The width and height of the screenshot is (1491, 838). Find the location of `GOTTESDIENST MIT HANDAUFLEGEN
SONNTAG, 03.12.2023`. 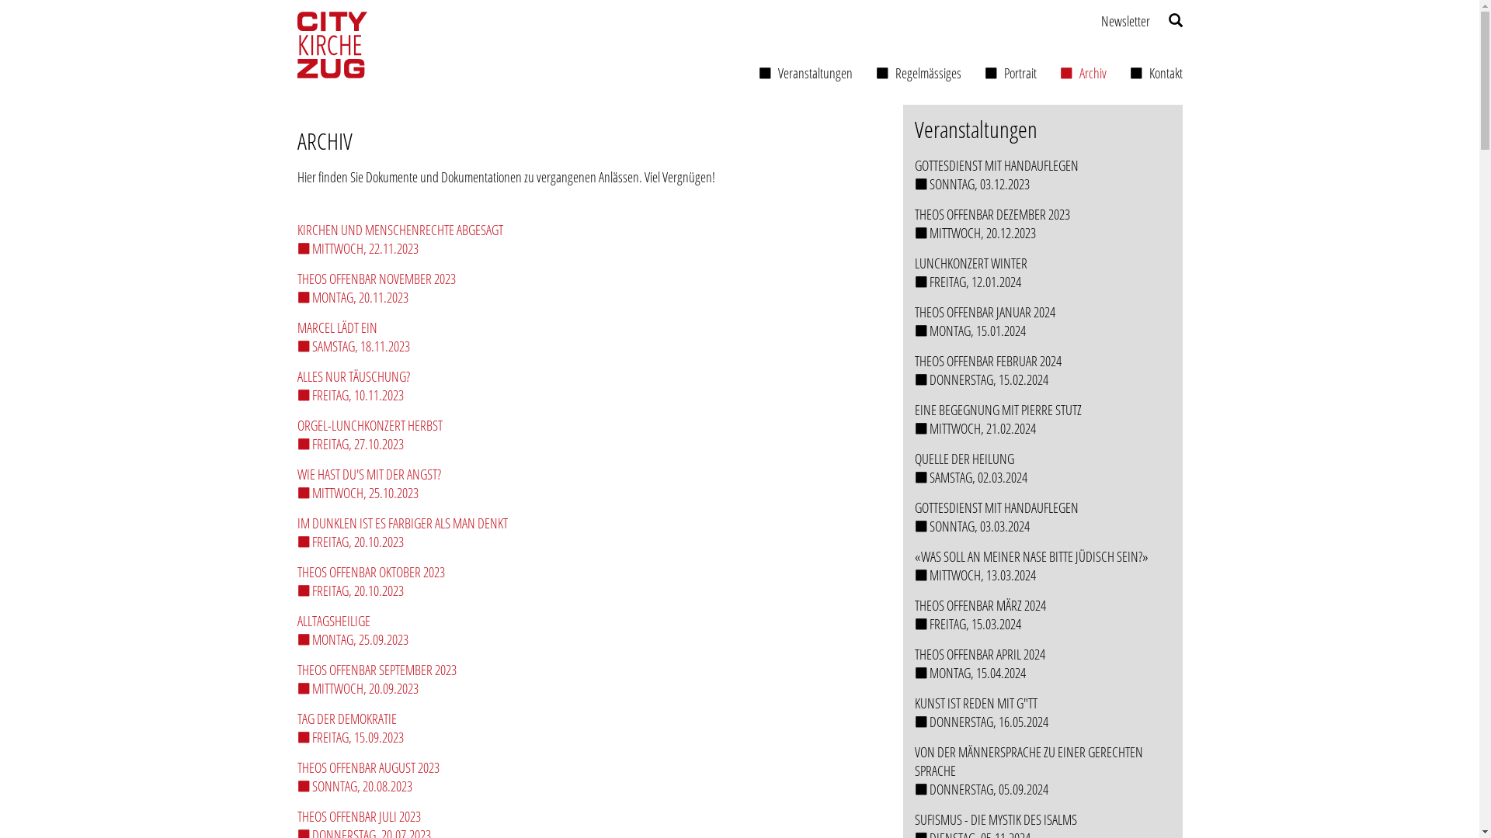

GOTTESDIENST MIT HANDAUFLEGEN
SONNTAG, 03.12.2023 is located at coordinates (1043, 175).